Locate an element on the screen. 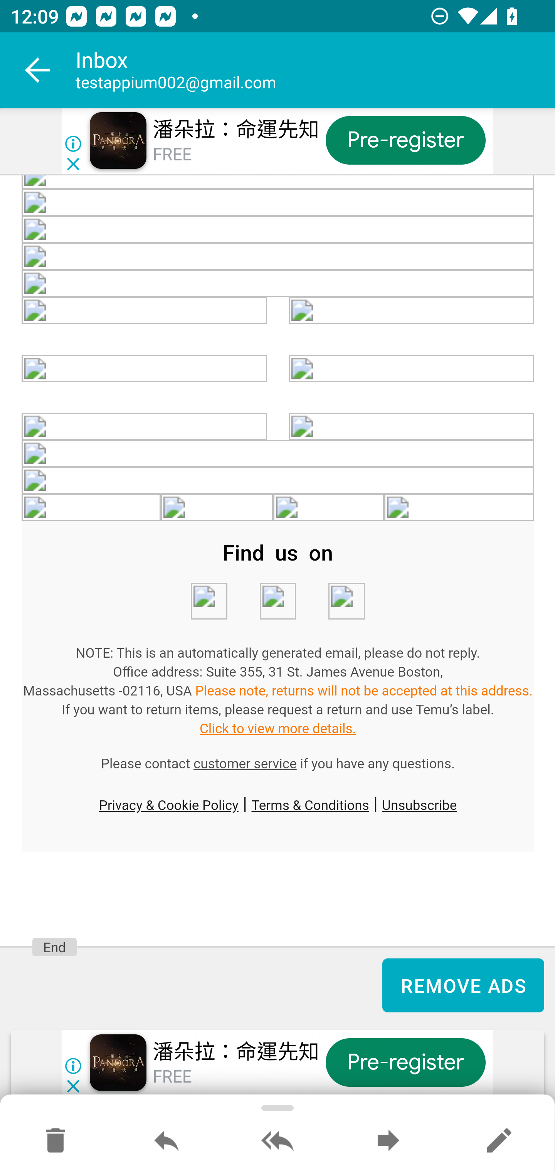  data: is located at coordinates (346, 601).